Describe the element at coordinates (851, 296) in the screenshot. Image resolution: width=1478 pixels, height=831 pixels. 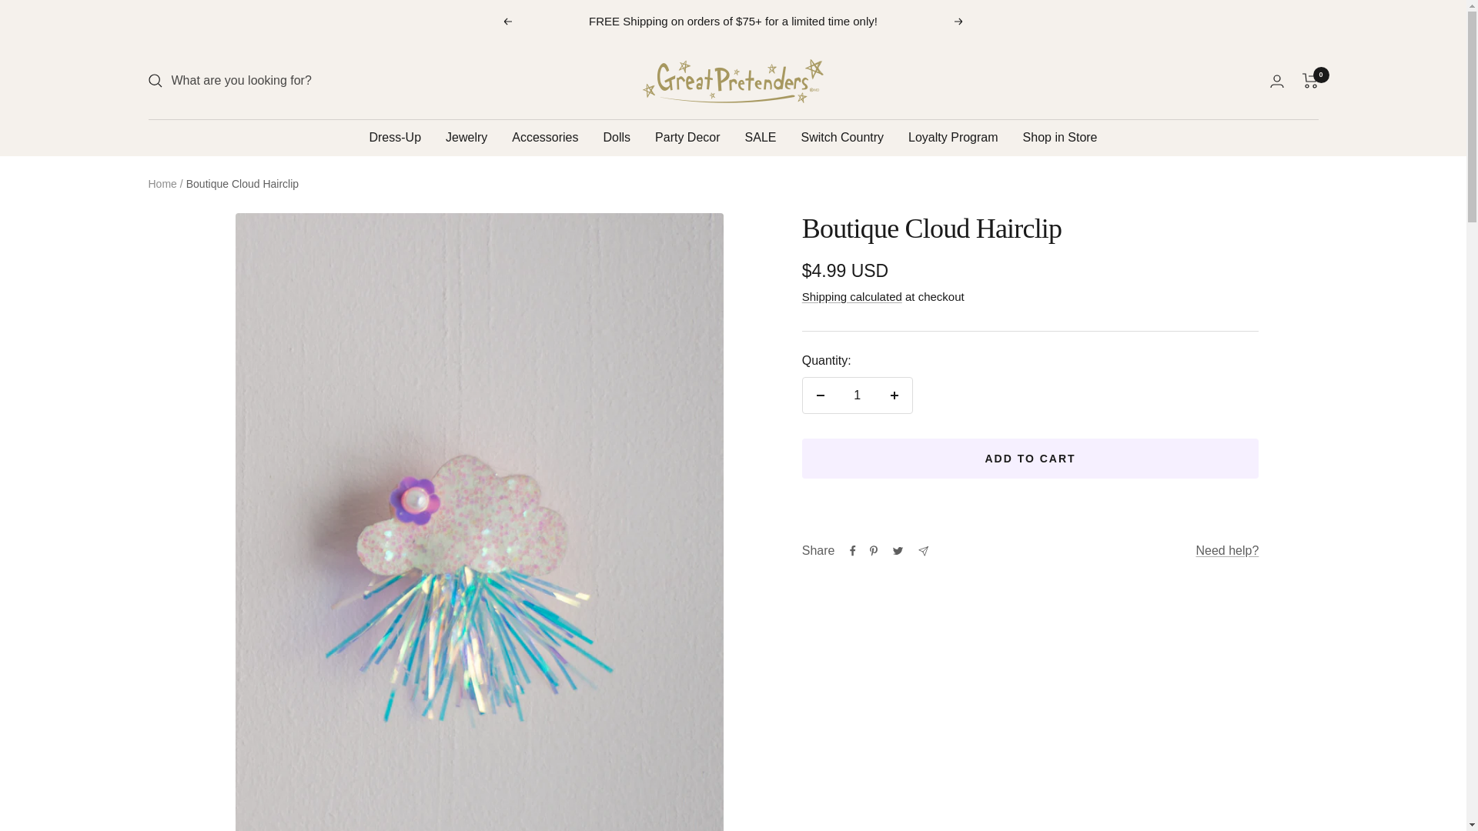
I see `Shipping calculated` at that location.